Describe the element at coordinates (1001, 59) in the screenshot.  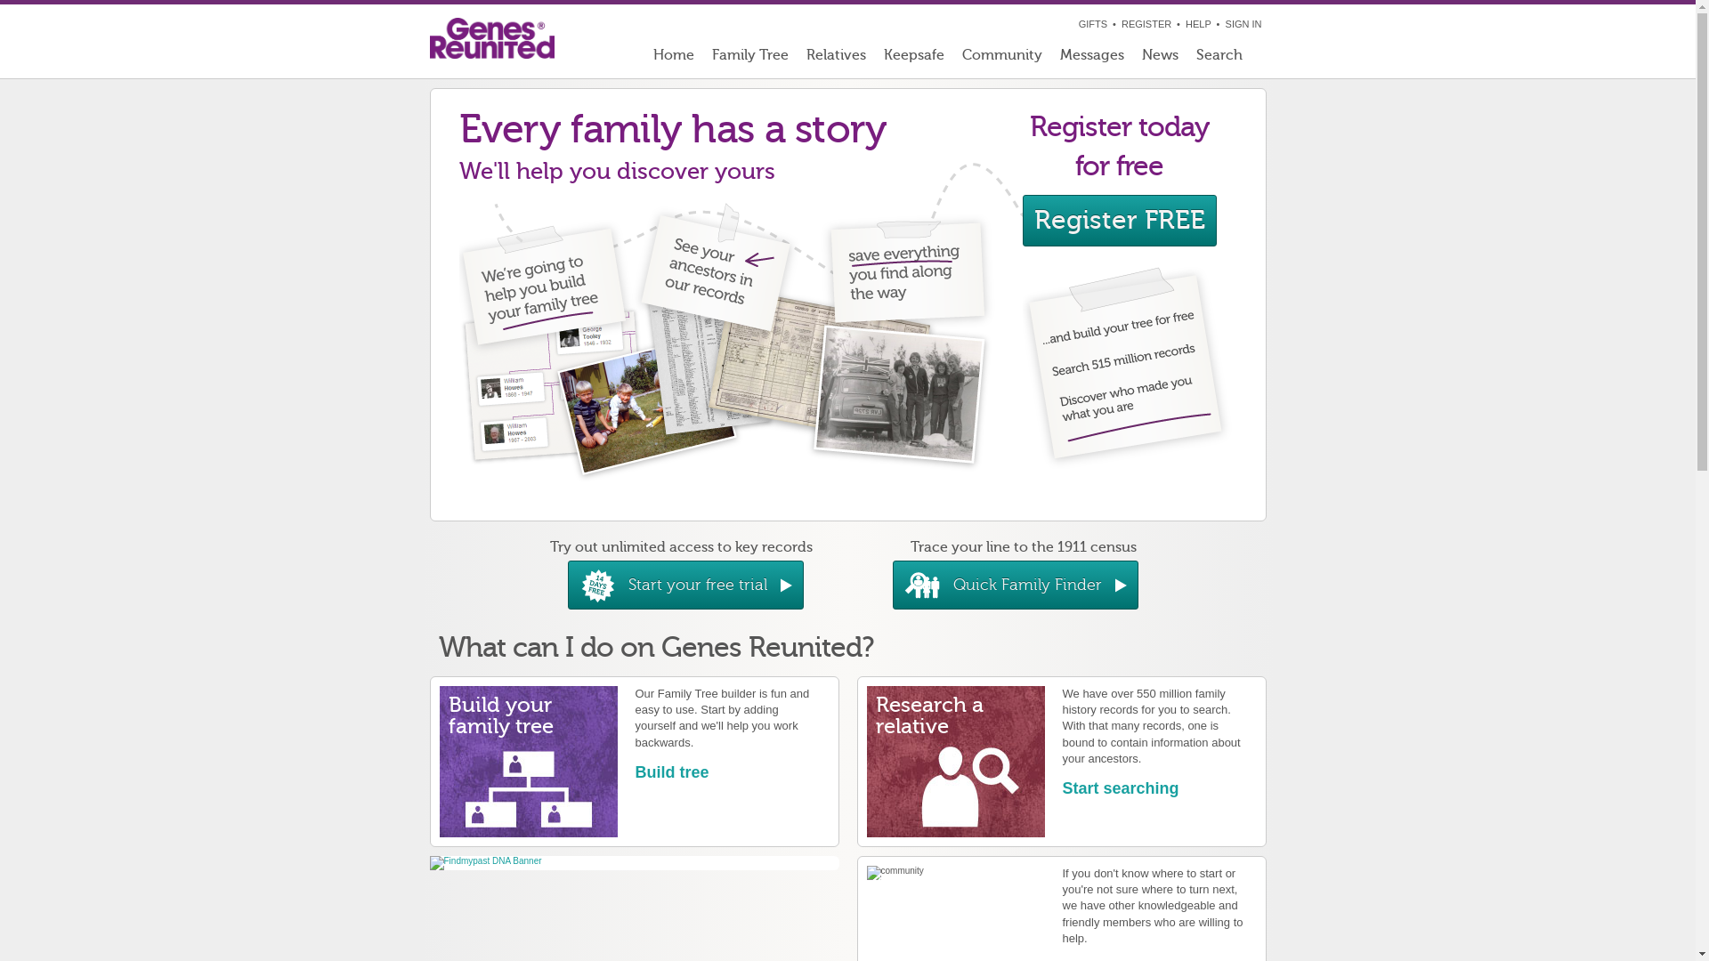
I see `Community` at that location.